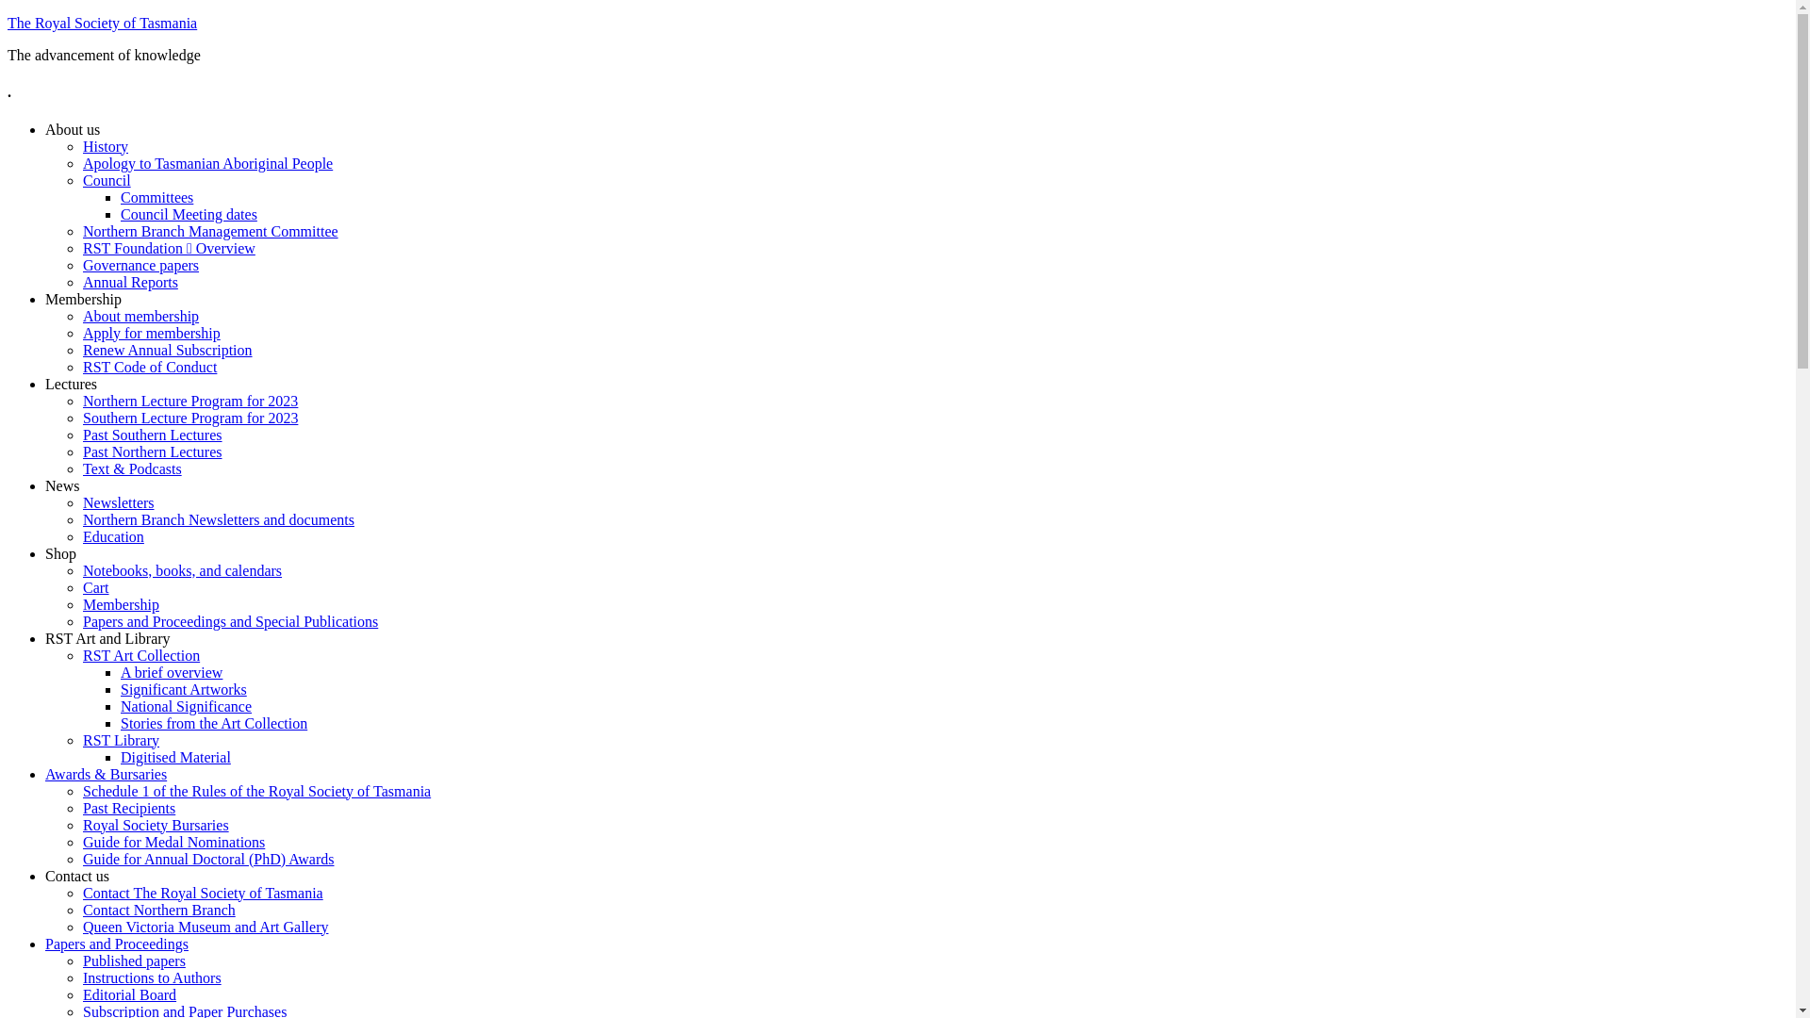 This screenshot has height=1018, width=1810. Describe the element at coordinates (106, 775) in the screenshot. I see `Awards & Bursaries` at that location.